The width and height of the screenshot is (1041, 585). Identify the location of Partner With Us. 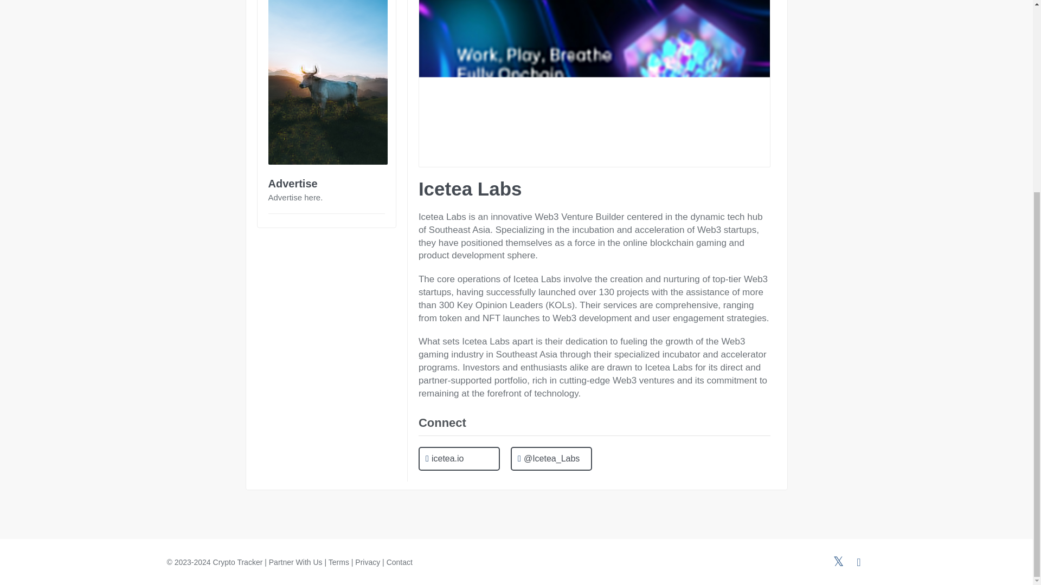
(295, 562).